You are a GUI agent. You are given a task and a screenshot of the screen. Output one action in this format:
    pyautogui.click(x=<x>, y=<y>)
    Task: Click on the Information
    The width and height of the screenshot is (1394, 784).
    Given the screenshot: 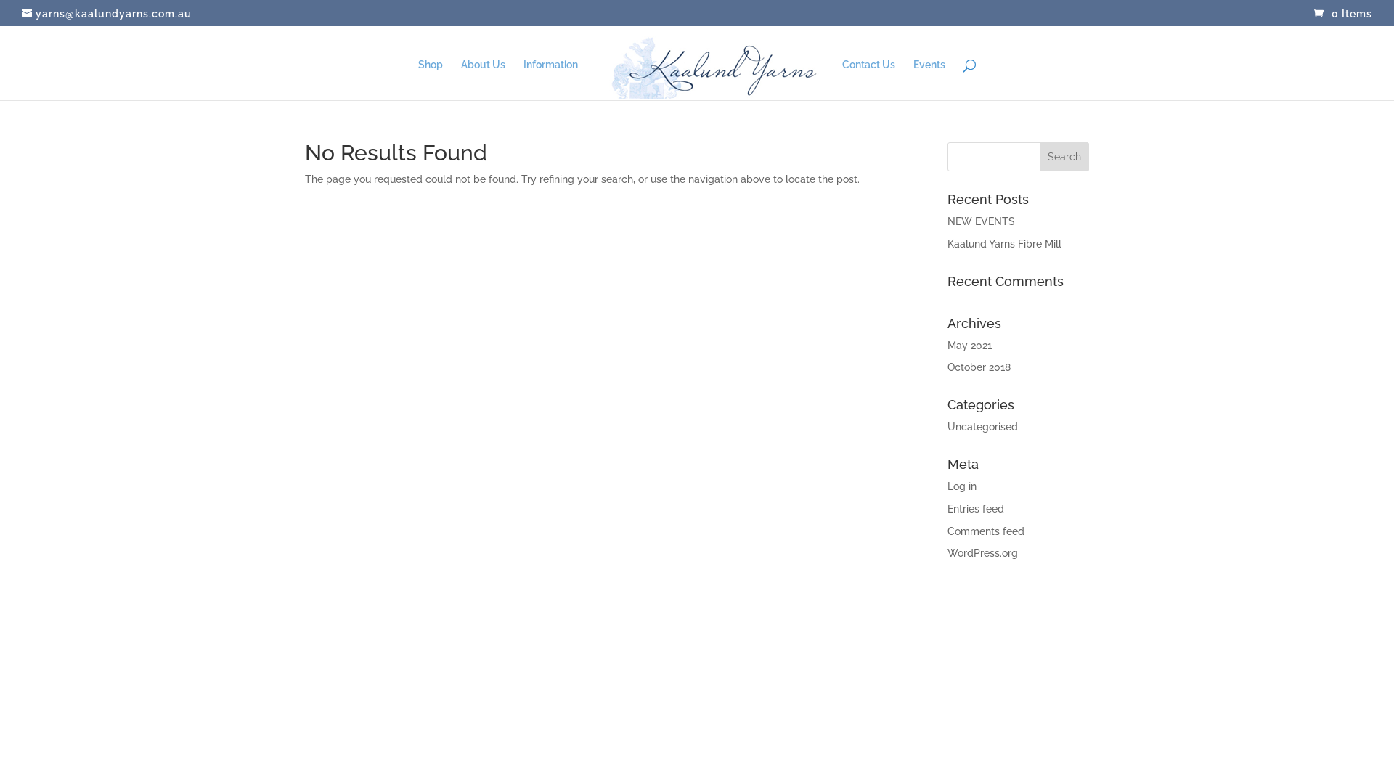 What is the action you would take?
    pyautogui.click(x=550, y=80)
    